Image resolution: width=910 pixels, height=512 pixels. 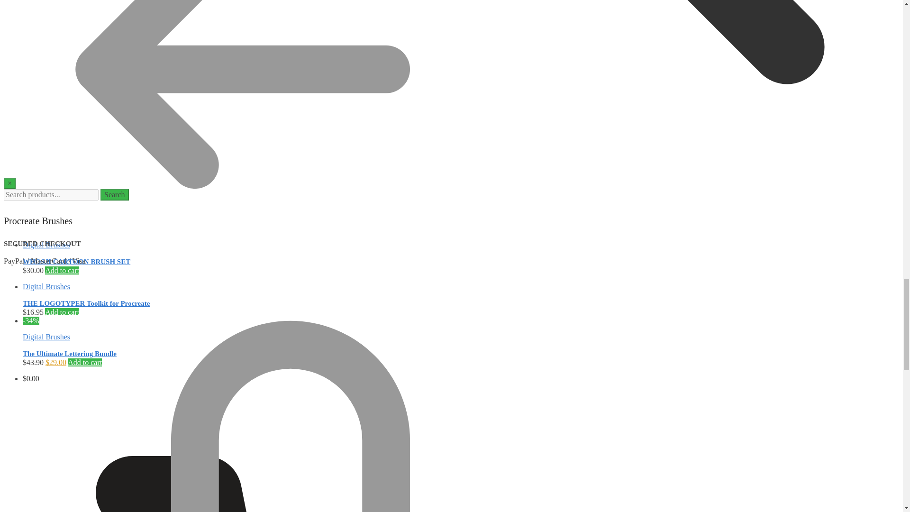 I want to click on Digital Brushes, so click(x=46, y=286).